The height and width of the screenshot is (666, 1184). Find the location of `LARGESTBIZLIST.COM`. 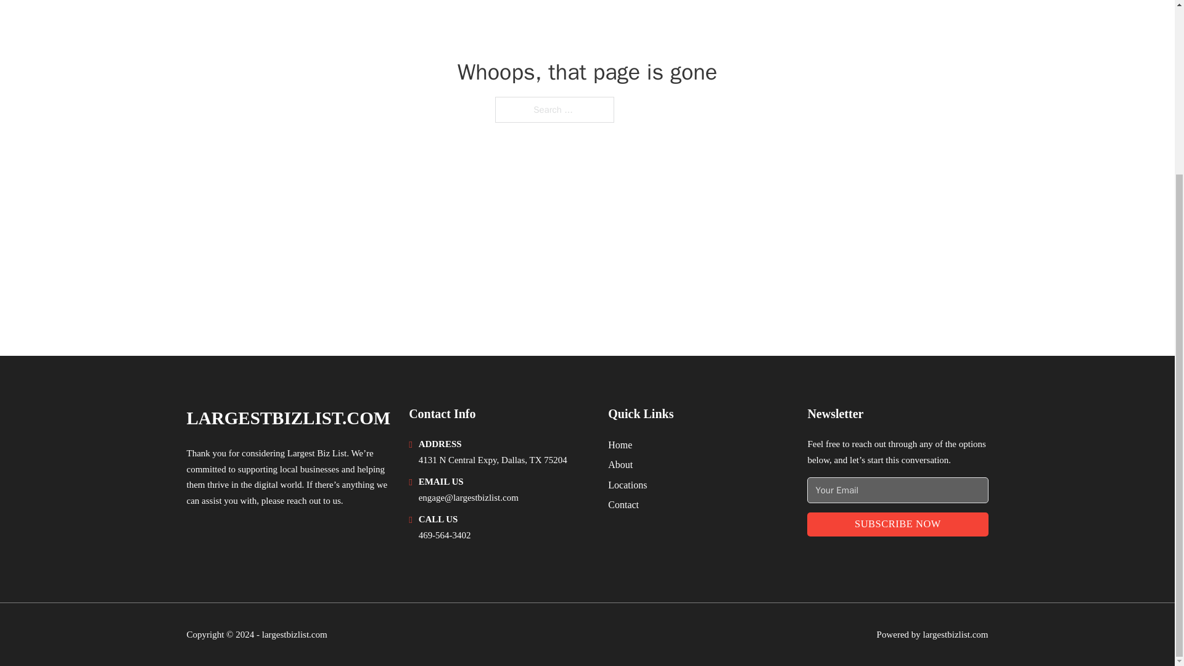

LARGESTBIZLIST.COM is located at coordinates (288, 418).